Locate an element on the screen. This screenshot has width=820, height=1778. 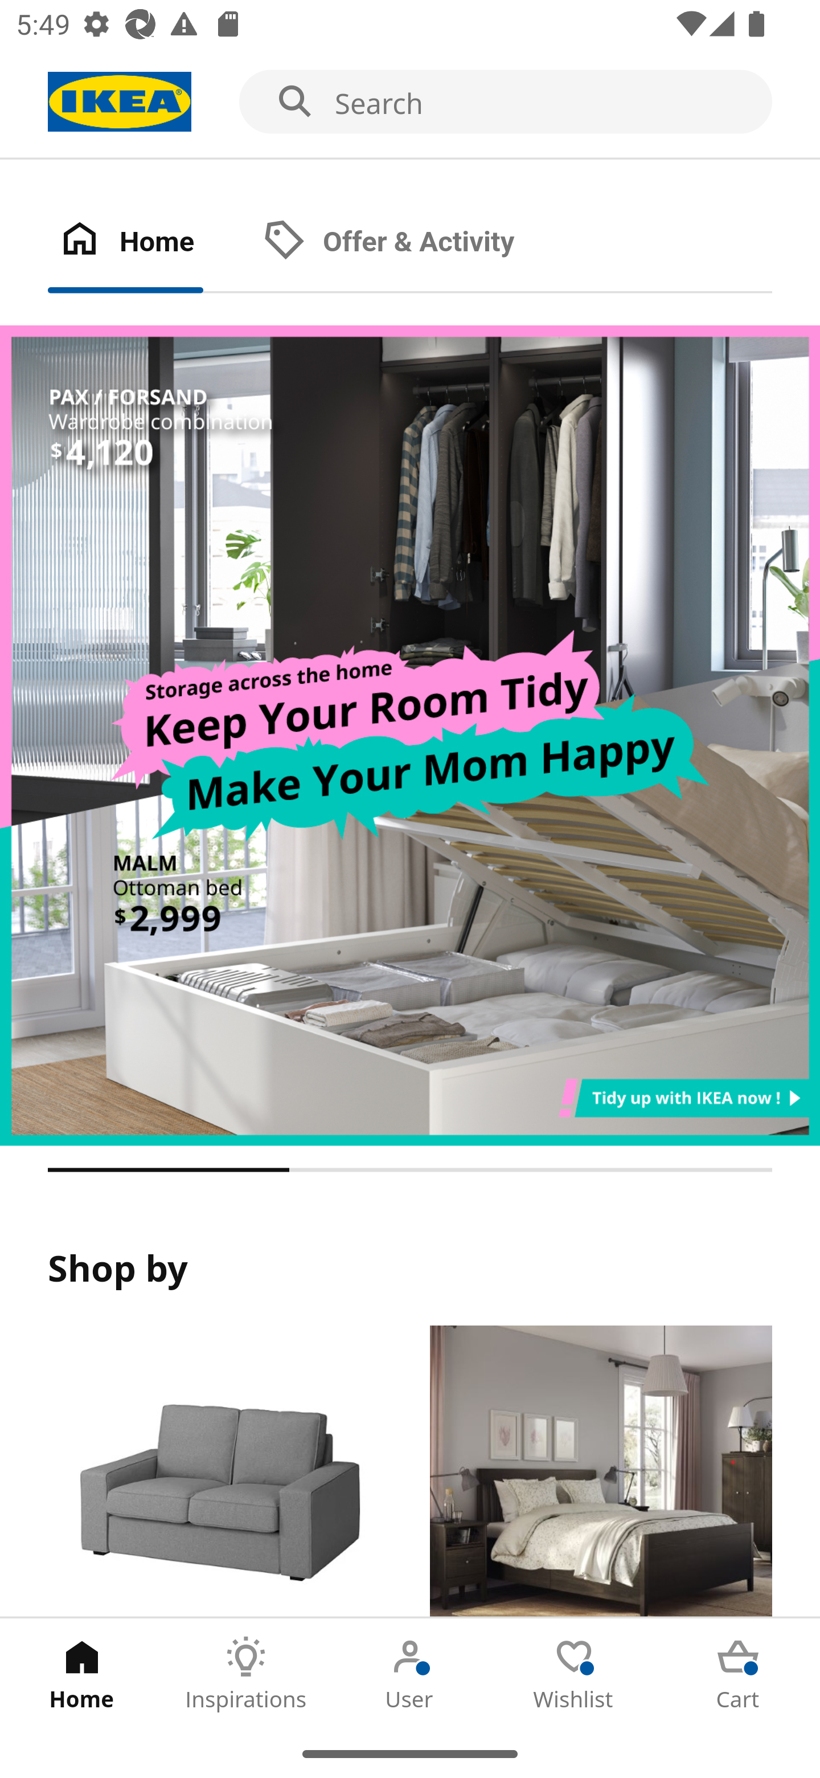
Products is located at coordinates (219, 1471).